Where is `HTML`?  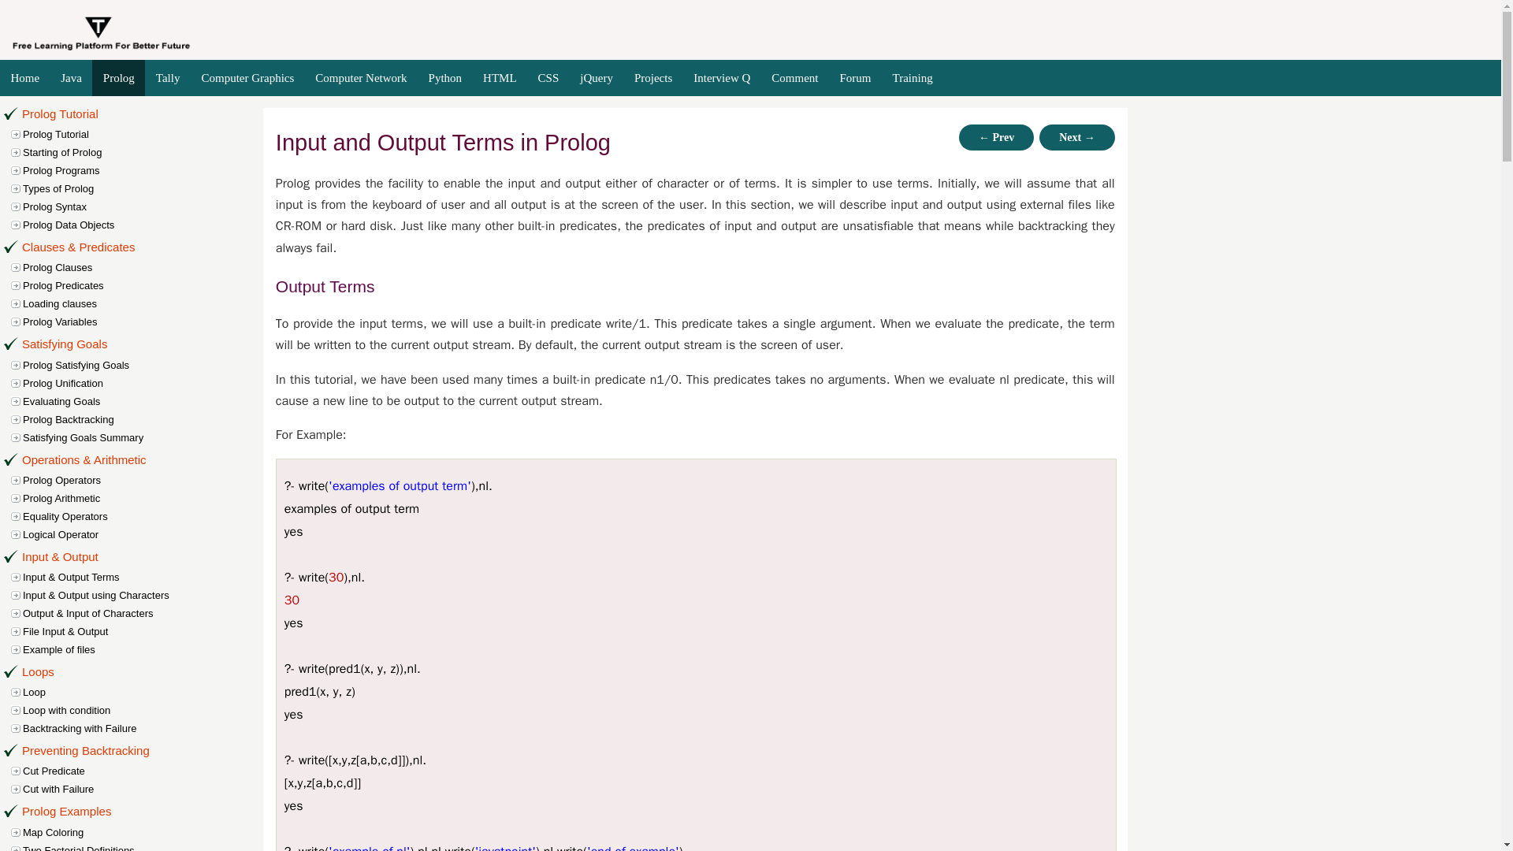 HTML is located at coordinates (500, 78).